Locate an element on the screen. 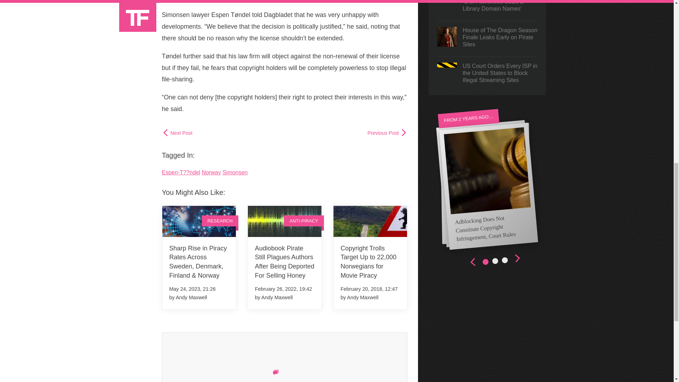  Next Post is located at coordinates (178, 133).